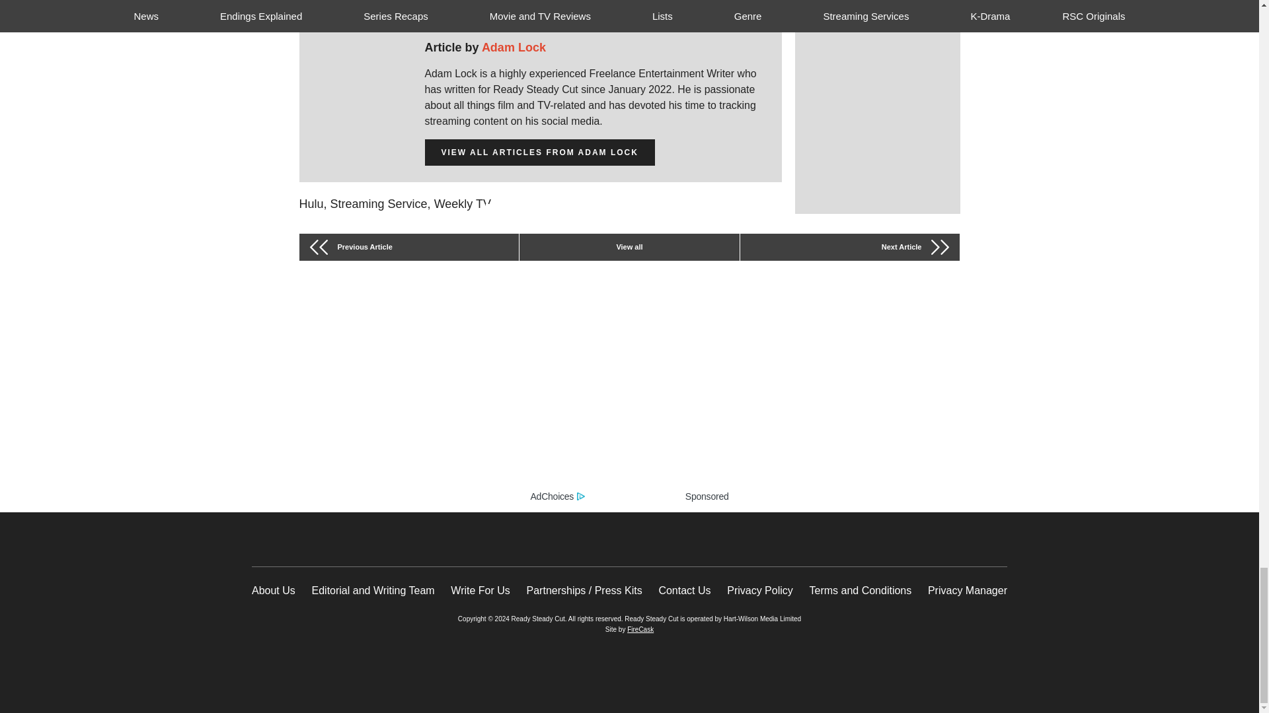  I want to click on ad content, so click(629, 396).